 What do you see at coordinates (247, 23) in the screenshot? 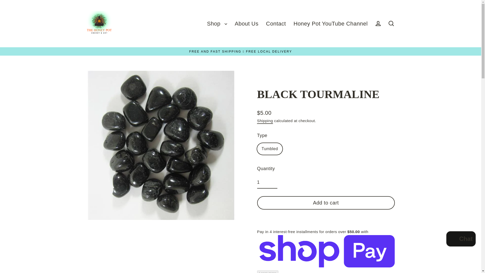
I see `About Us` at bounding box center [247, 23].